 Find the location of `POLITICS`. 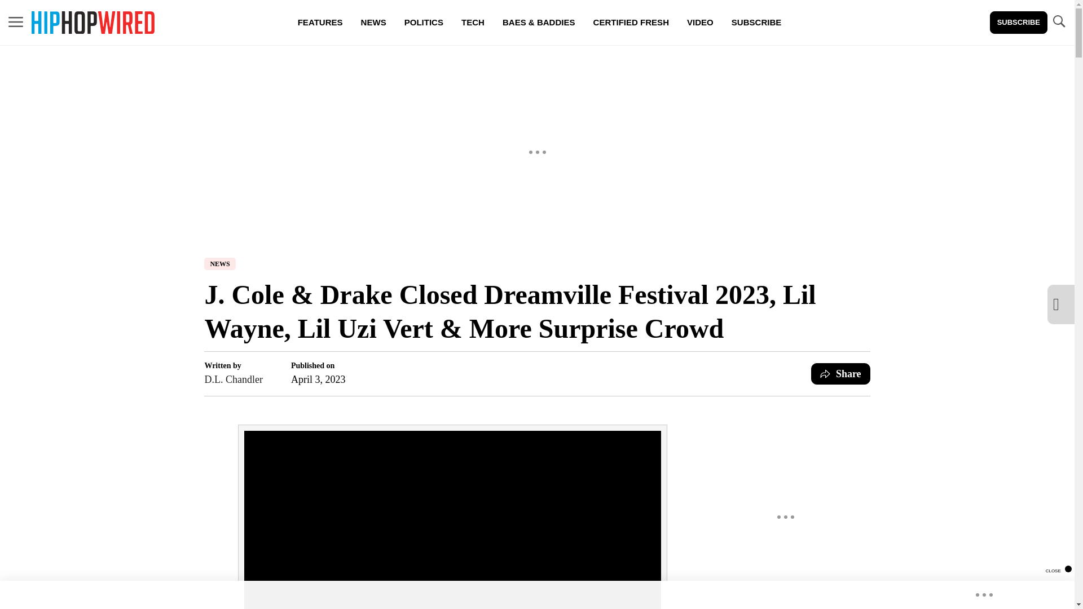

POLITICS is located at coordinates (424, 23).